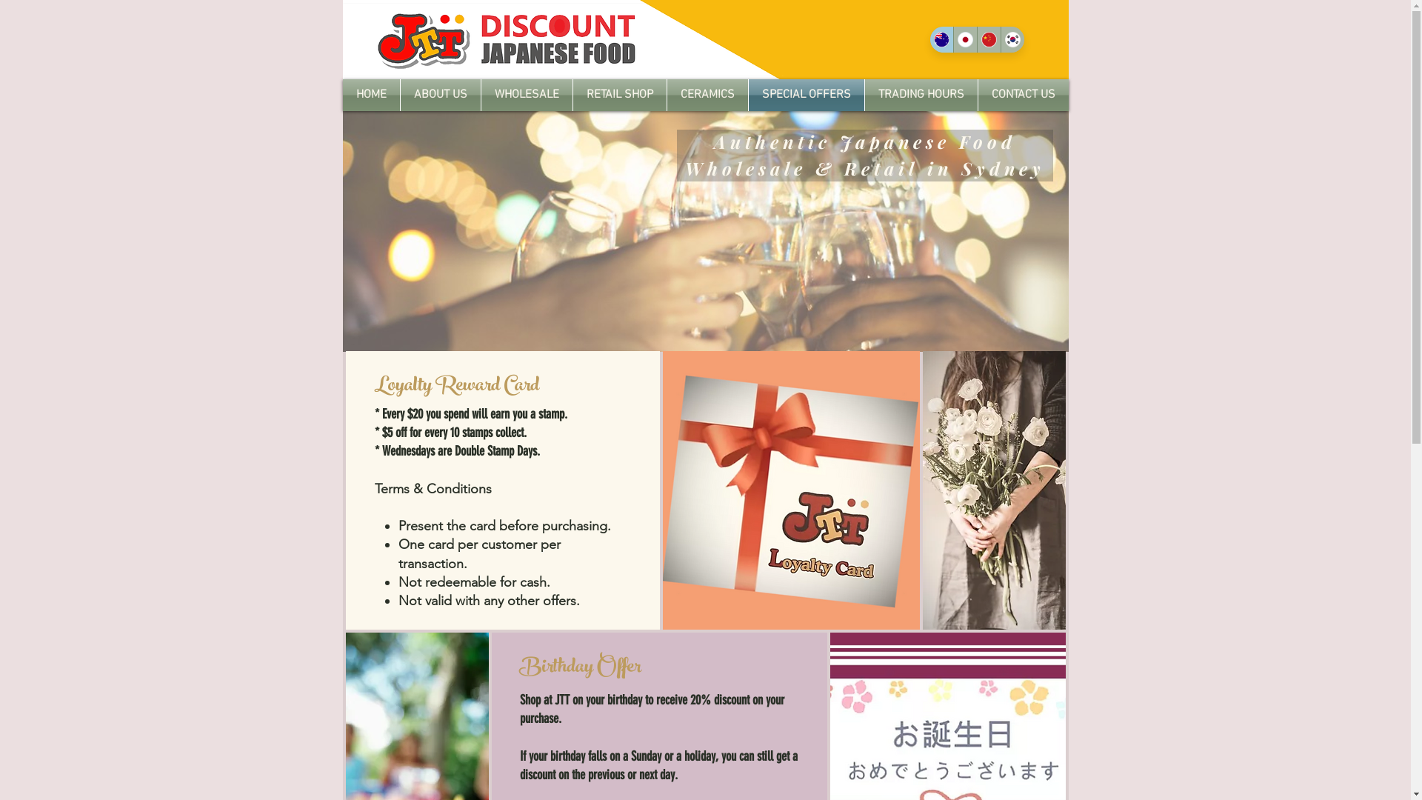 Image resolution: width=1422 pixels, height=800 pixels. Describe the element at coordinates (527, 95) in the screenshot. I see `WHOLESALE` at that location.